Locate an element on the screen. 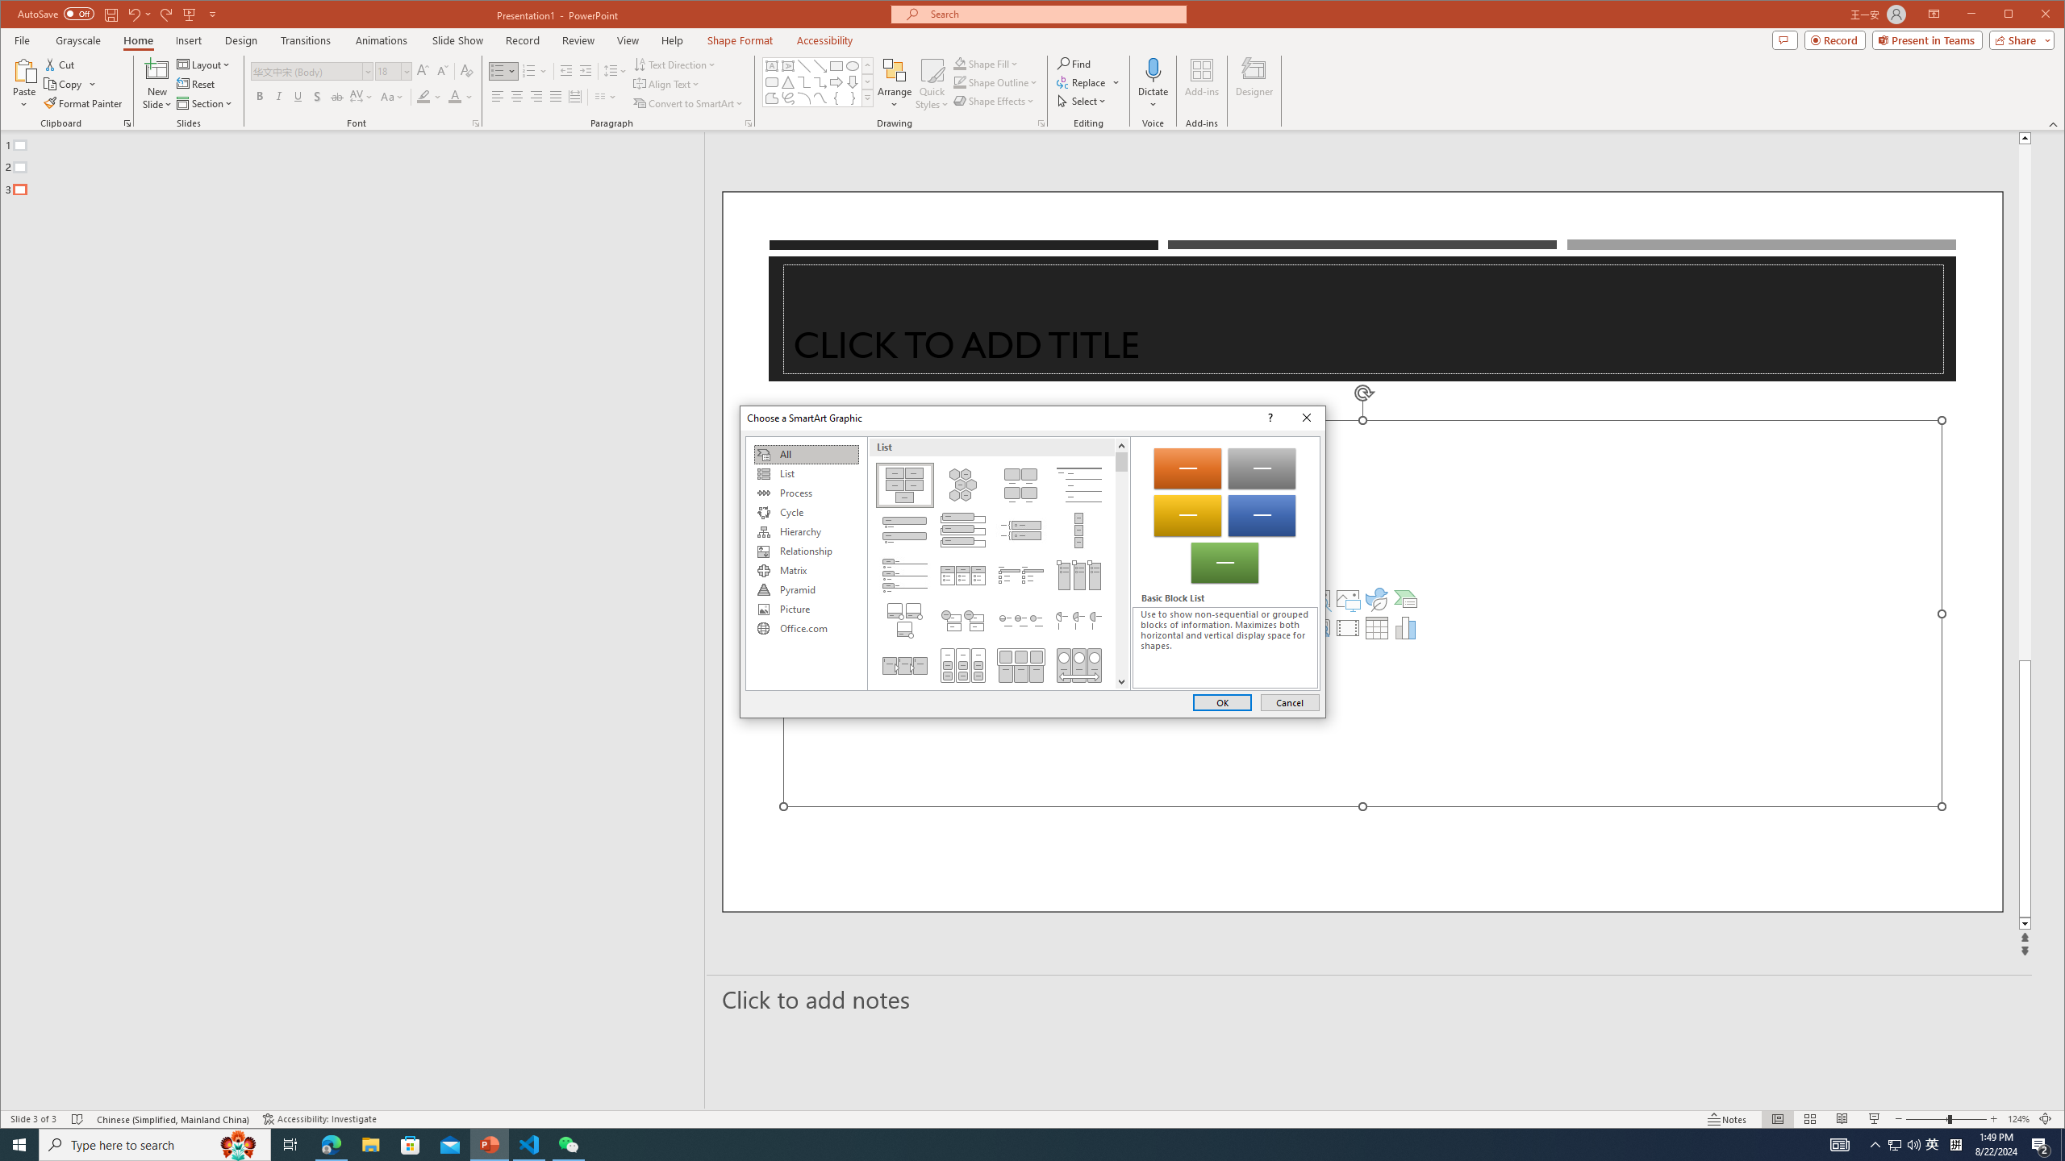 The height and width of the screenshot is (1161, 2065). Line down is located at coordinates (1121, 680).